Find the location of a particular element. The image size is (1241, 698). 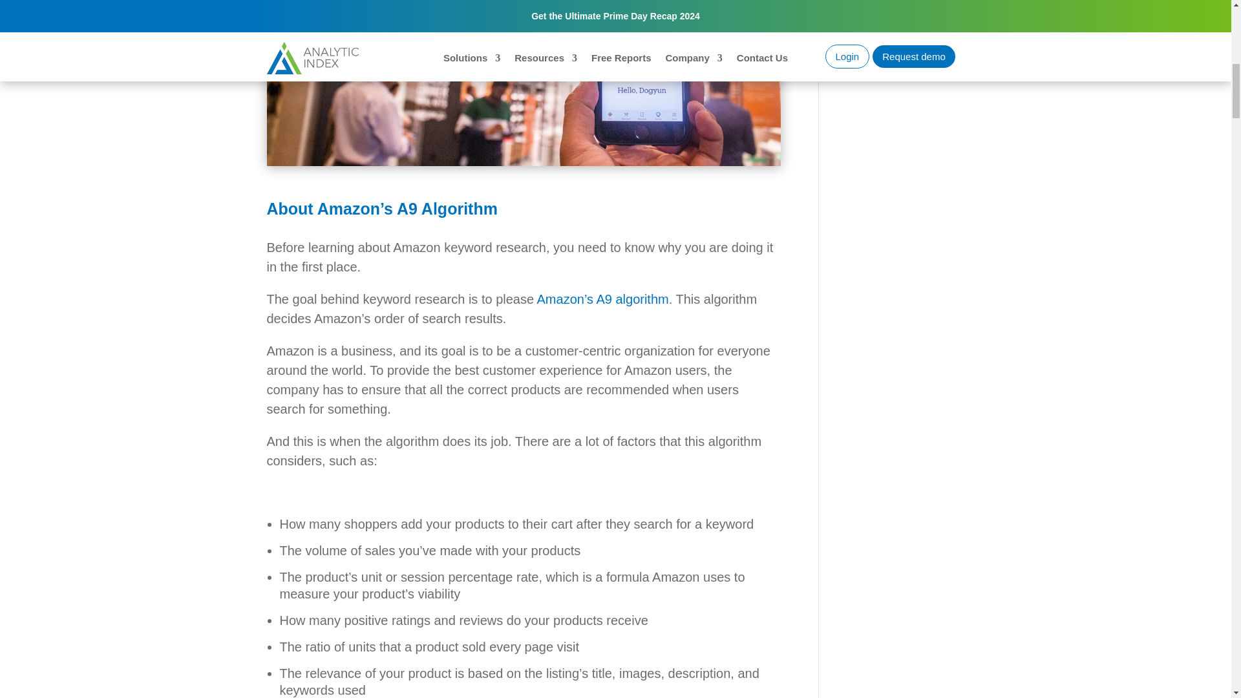

amazon keyword research is located at coordinates (524, 83).